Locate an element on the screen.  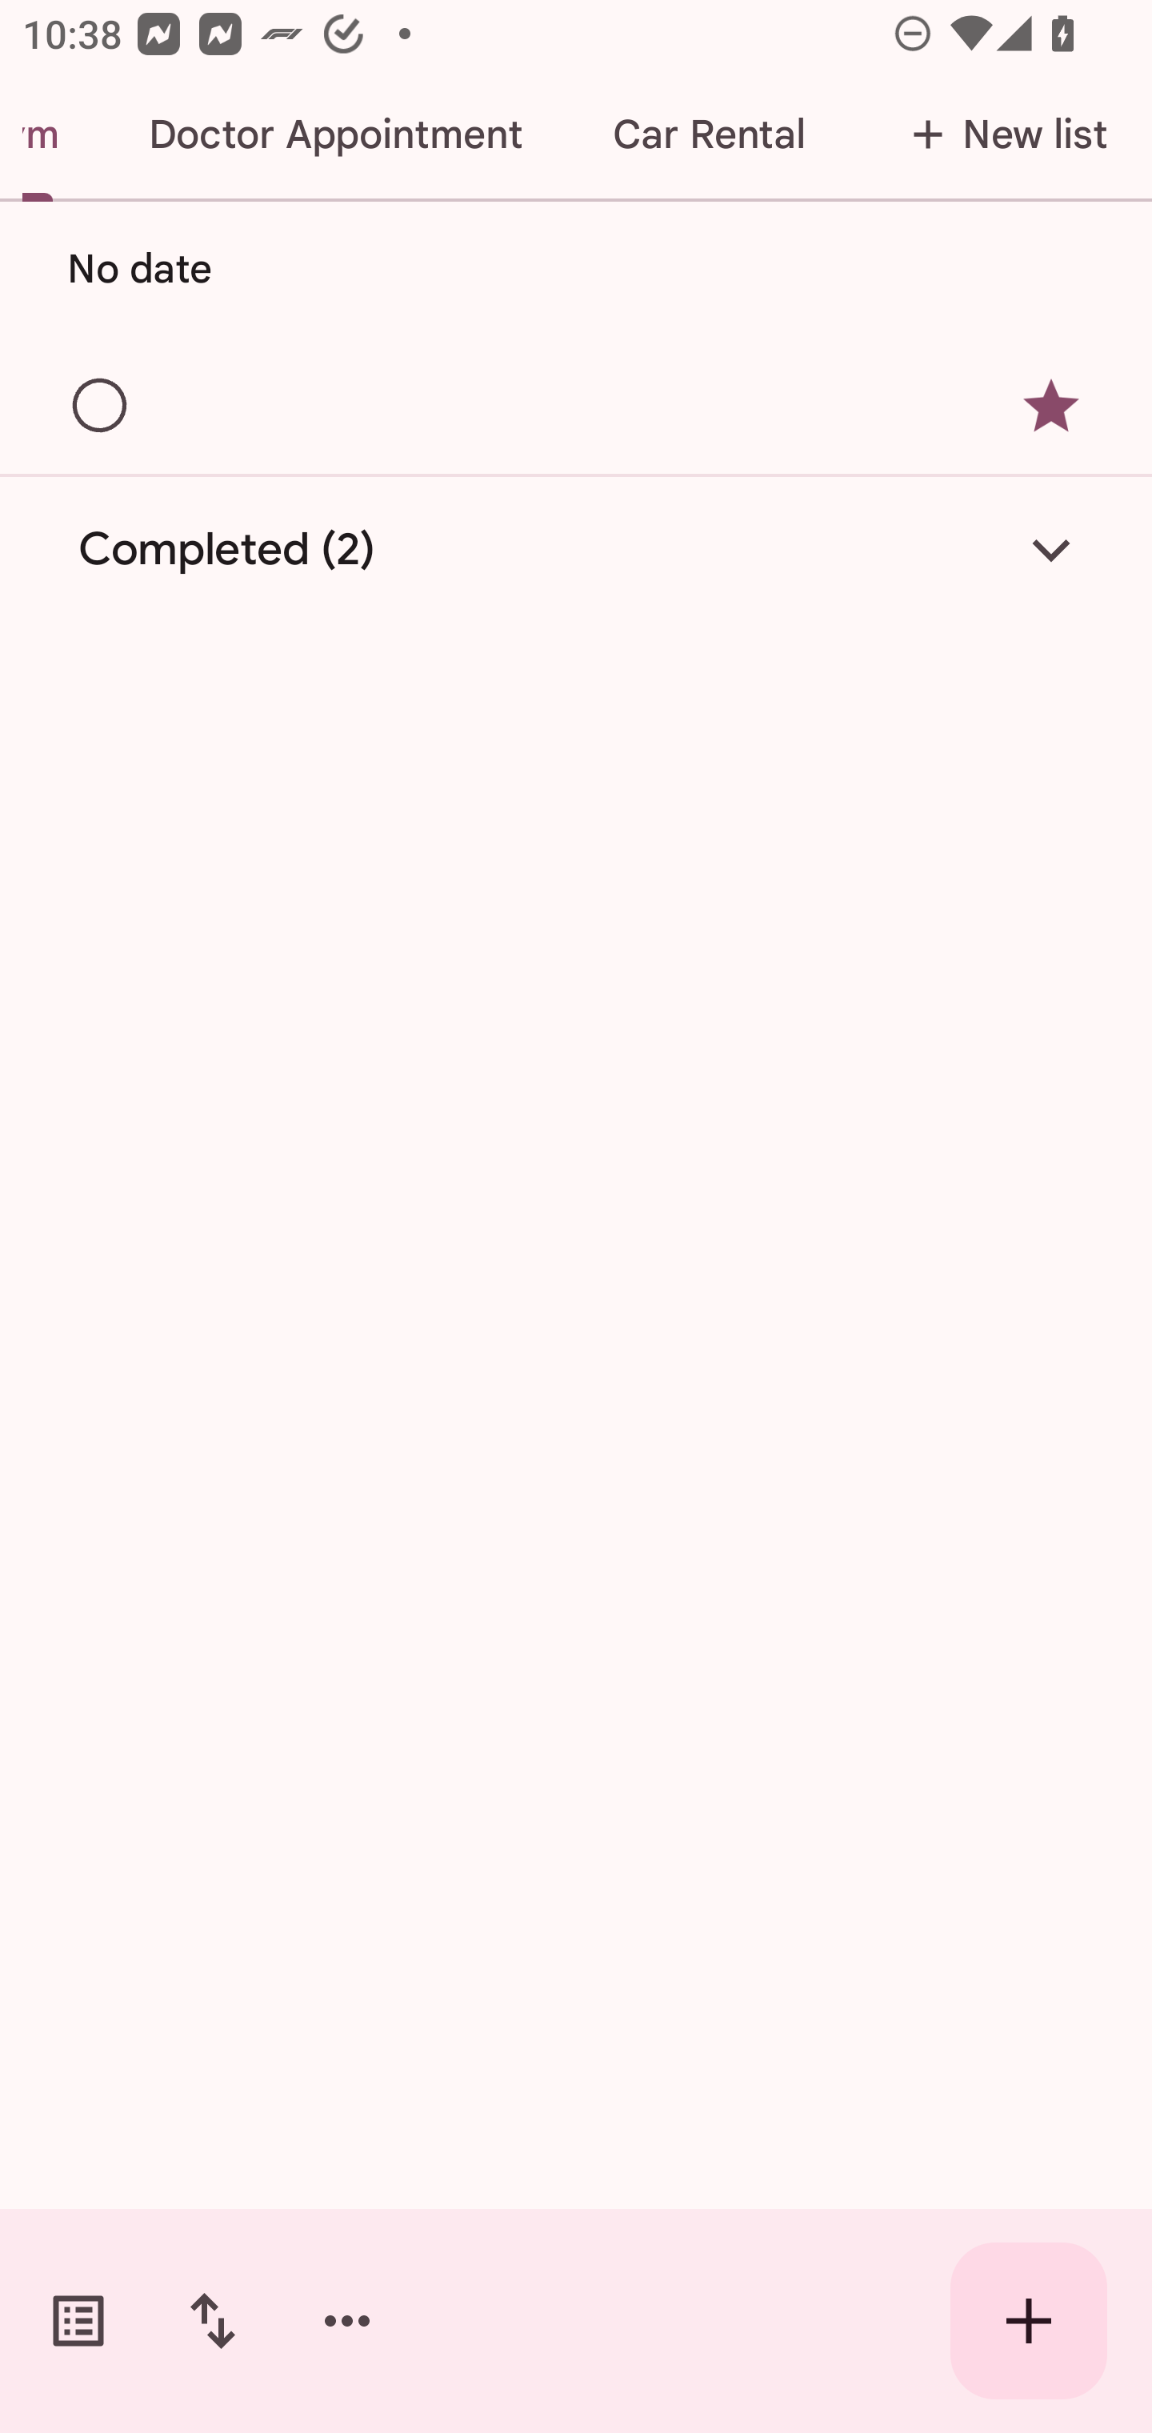
Mark as complete is located at coordinates (101, 407).